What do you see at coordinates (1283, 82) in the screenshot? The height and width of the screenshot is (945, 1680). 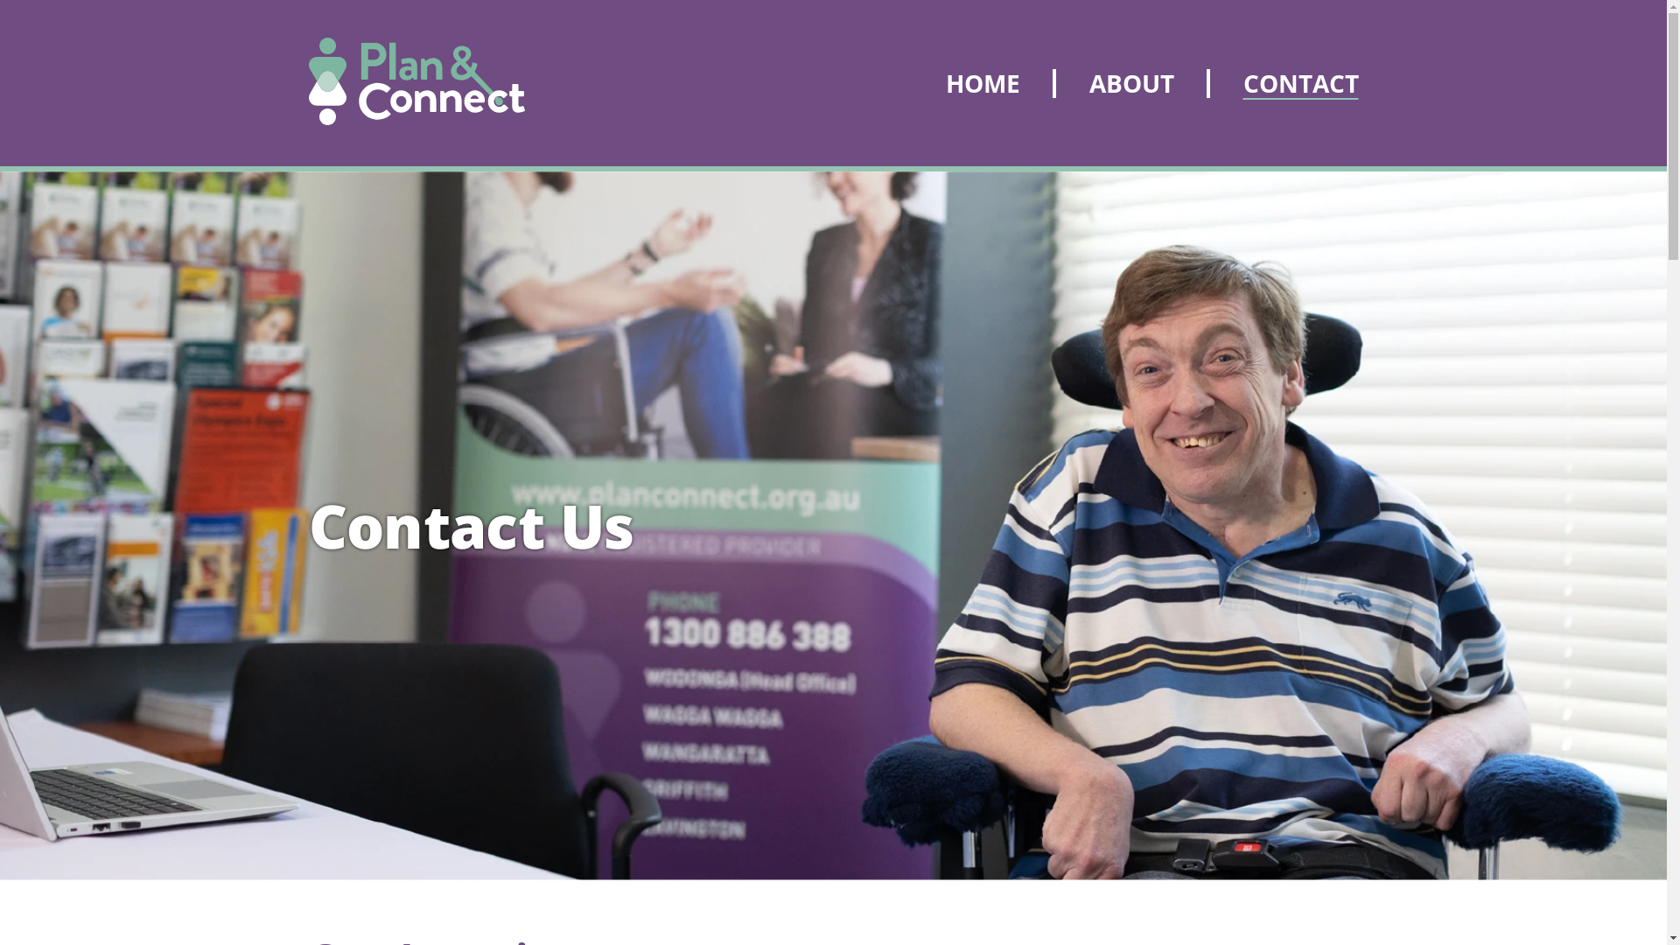 I see `CONTACT` at bounding box center [1283, 82].